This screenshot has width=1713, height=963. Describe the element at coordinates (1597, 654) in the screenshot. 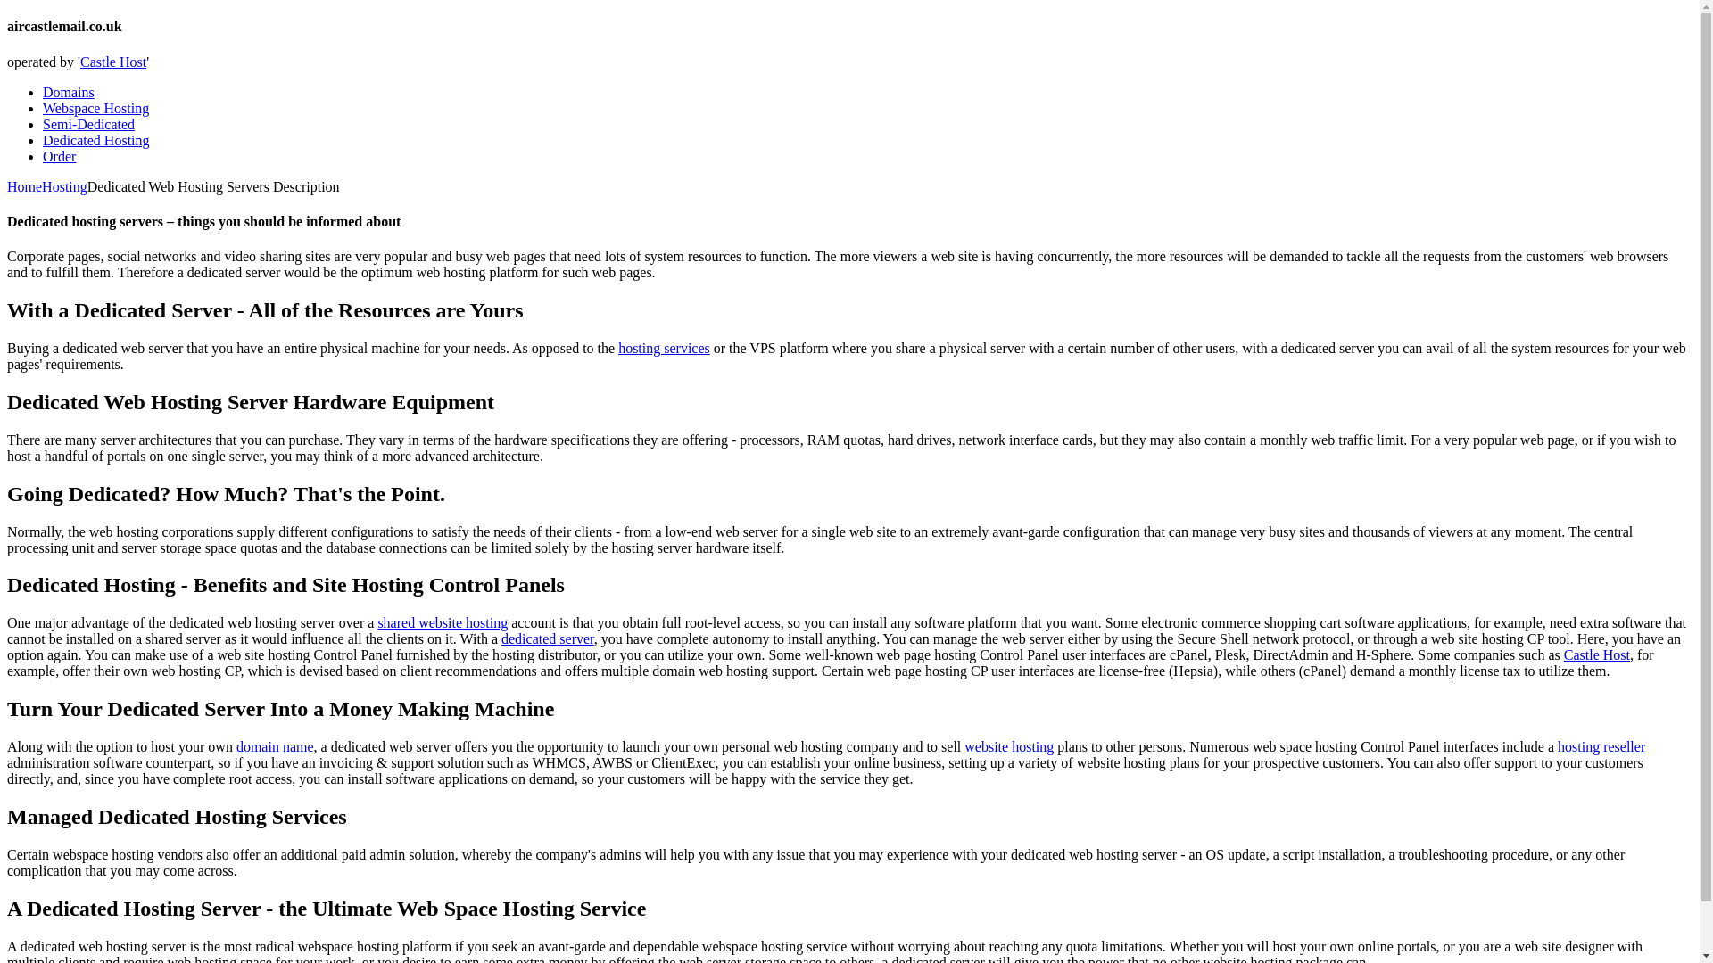

I see `Castle Host` at that location.